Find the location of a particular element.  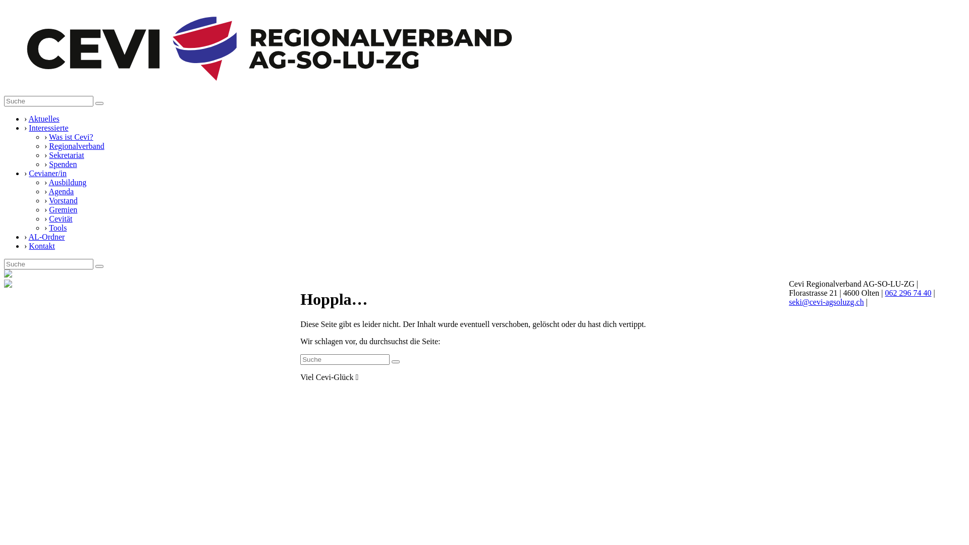

Tools is located at coordinates (58, 228).